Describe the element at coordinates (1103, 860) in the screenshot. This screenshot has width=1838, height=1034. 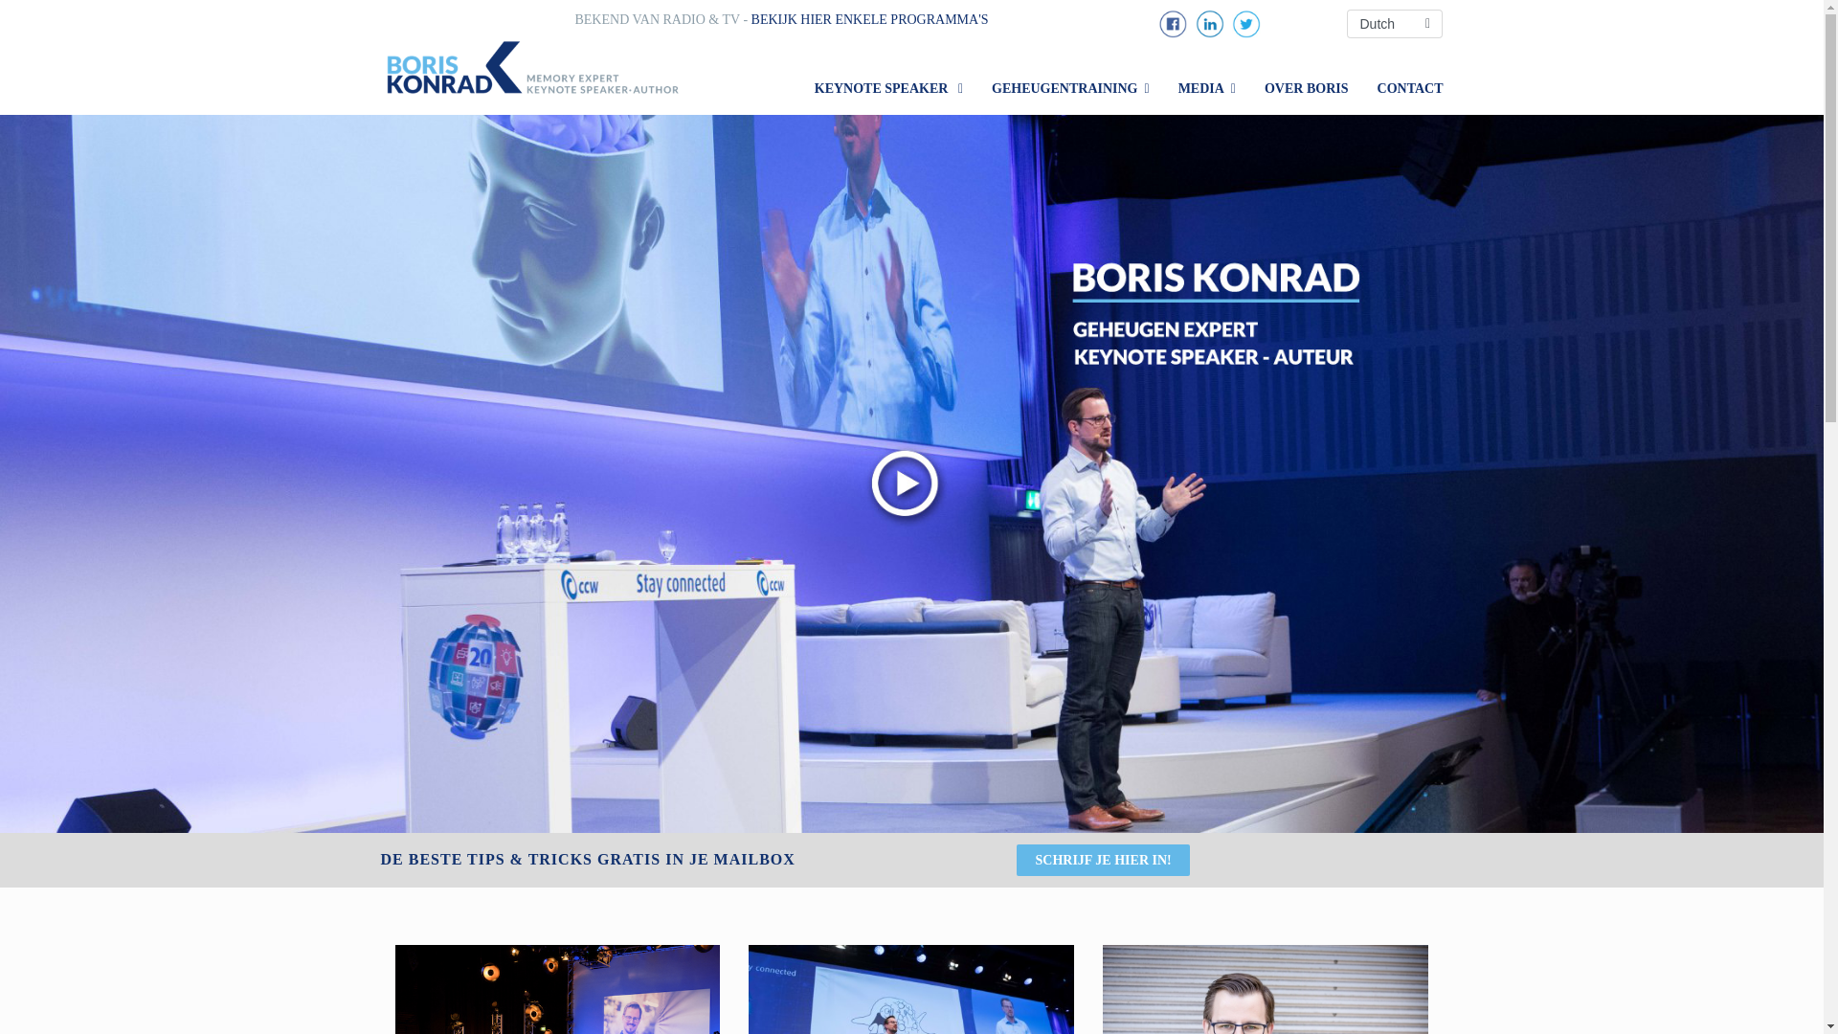
I see `SCHRIJF JE HIER IN!` at that location.